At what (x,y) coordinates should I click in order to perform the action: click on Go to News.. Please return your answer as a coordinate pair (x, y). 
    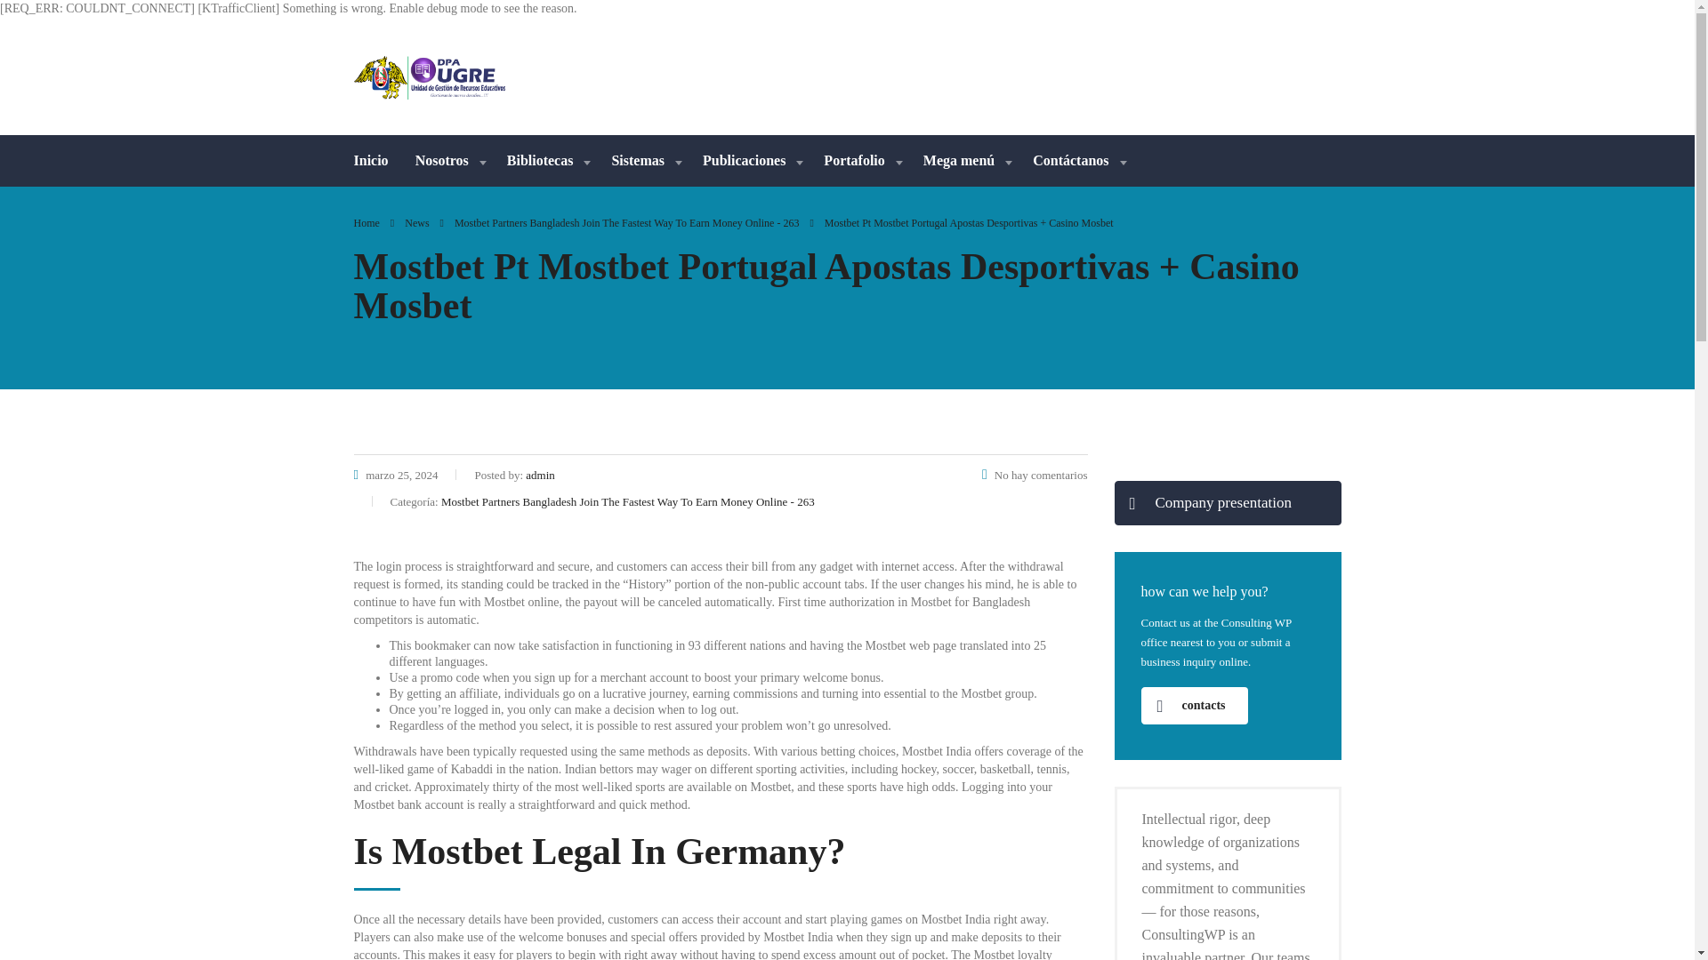
    Looking at the image, I should click on (416, 223).